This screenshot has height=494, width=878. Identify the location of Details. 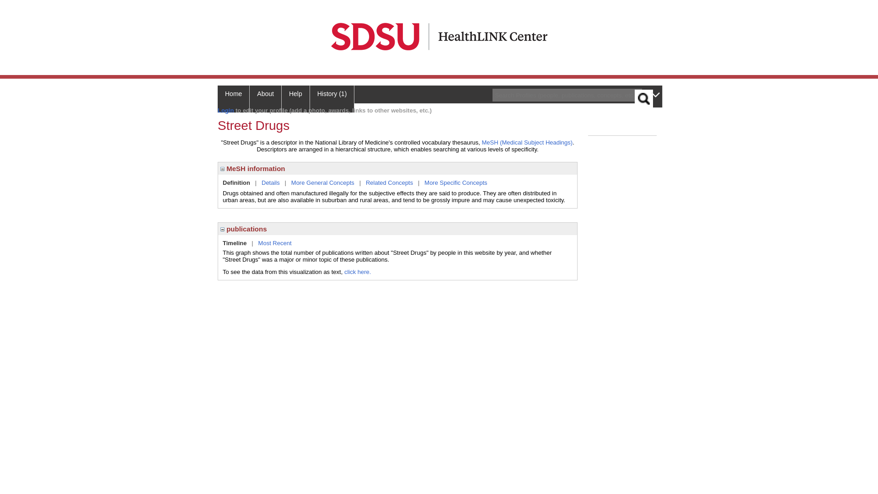
(271, 183).